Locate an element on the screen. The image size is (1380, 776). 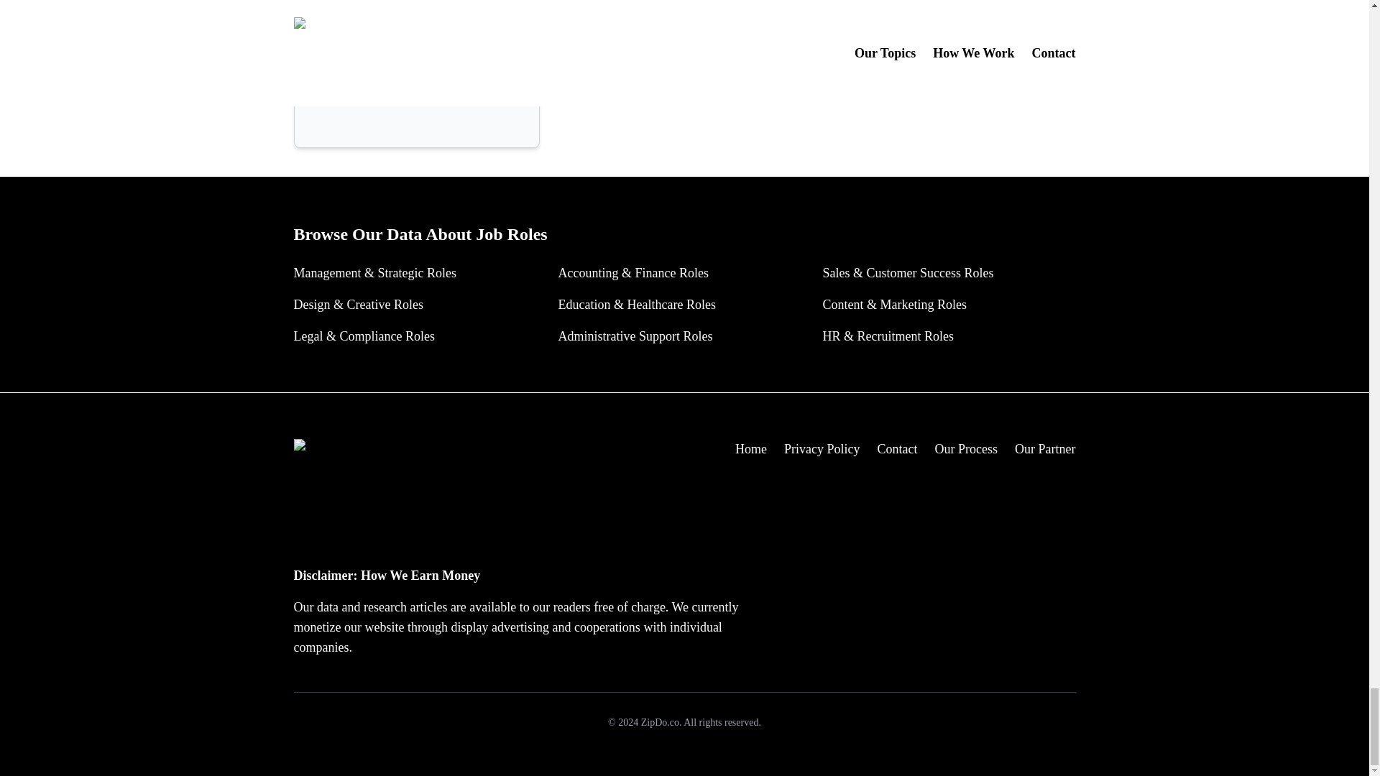
lifewire.com is located at coordinates (677, 8).